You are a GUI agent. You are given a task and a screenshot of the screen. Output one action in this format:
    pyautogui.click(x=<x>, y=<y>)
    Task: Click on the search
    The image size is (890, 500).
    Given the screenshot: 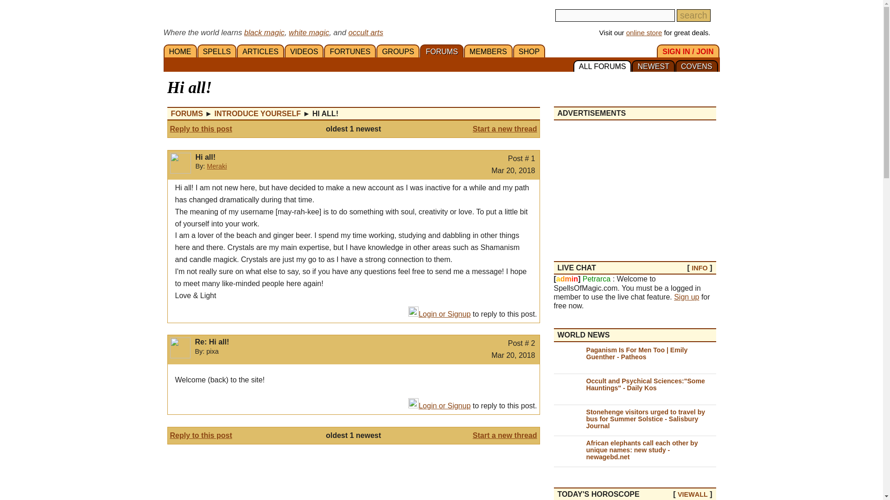 What is the action you would take?
    pyautogui.click(x=693, y=16)
    